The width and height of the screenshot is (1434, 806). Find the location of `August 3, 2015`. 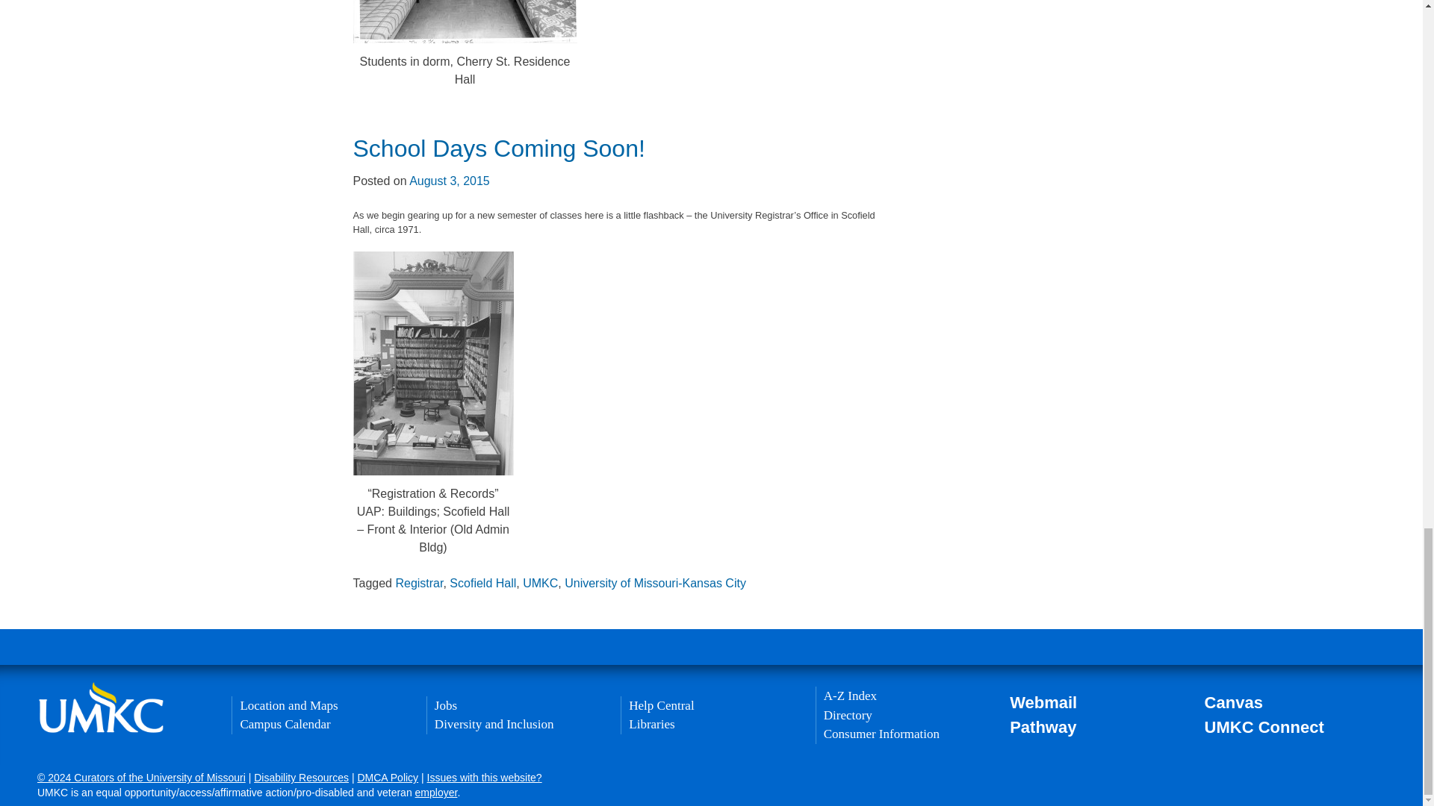

August 3, 2015 is located at coordinates (450, 181).